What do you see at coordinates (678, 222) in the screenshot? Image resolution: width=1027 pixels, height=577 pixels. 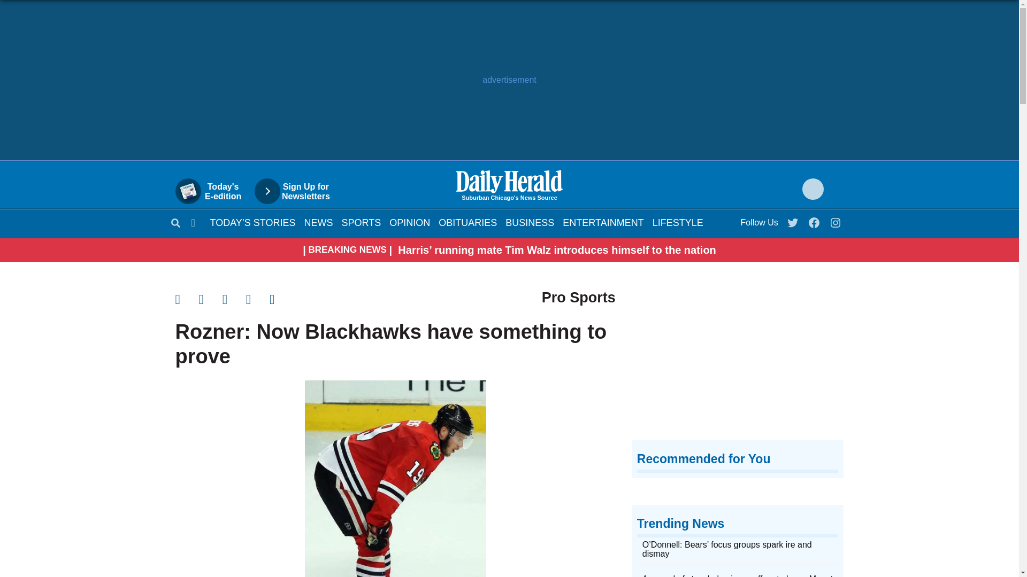 I see `Lifestyle` at bounding box center [678, 222].